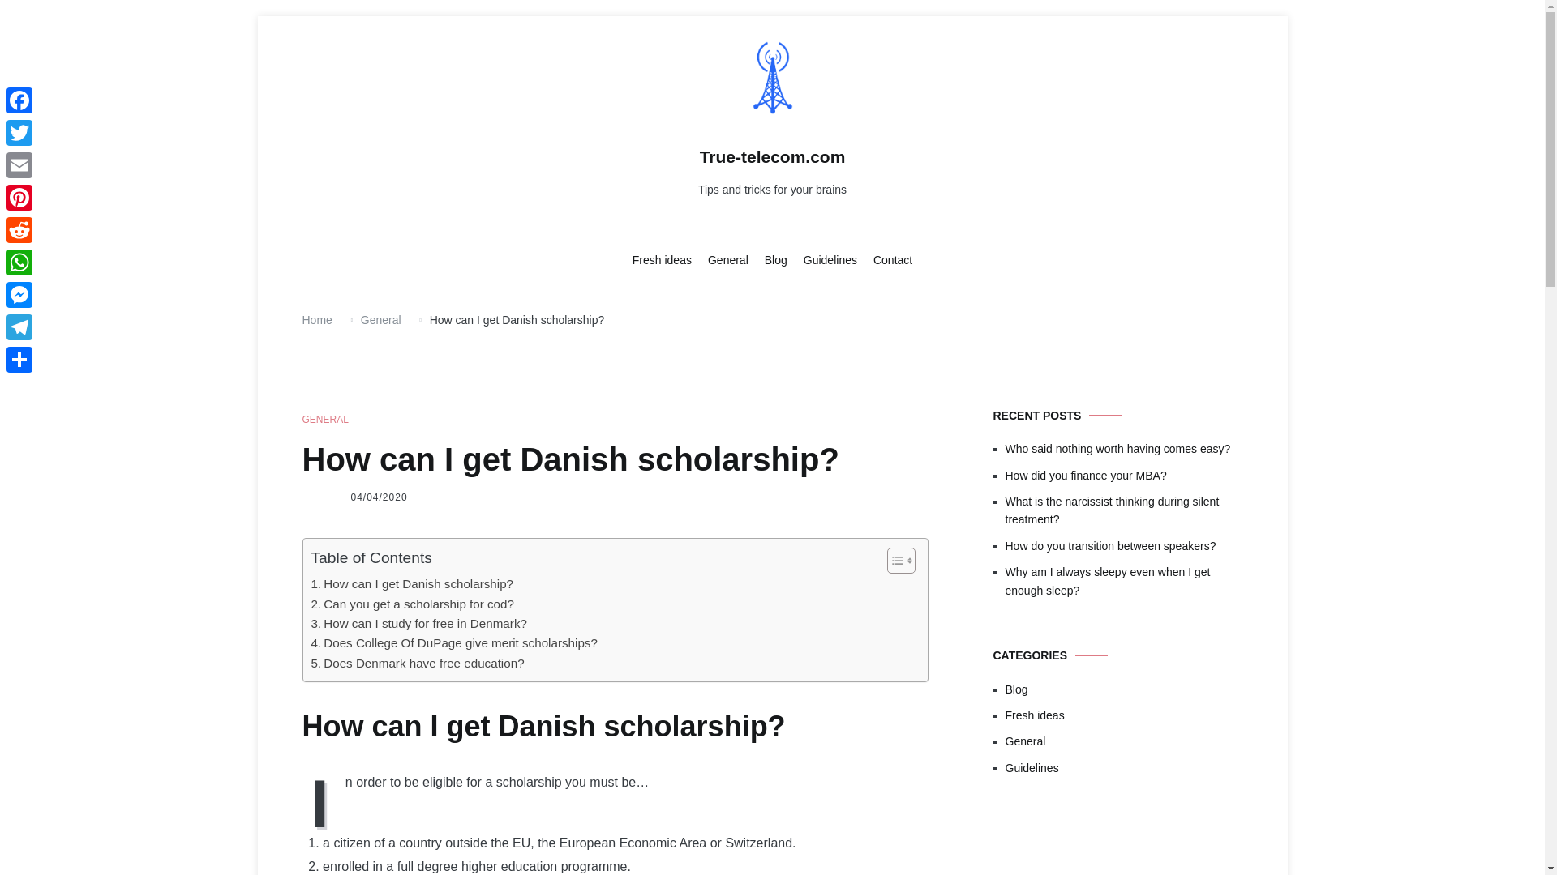  I want to click on Email, so click(19, 164).